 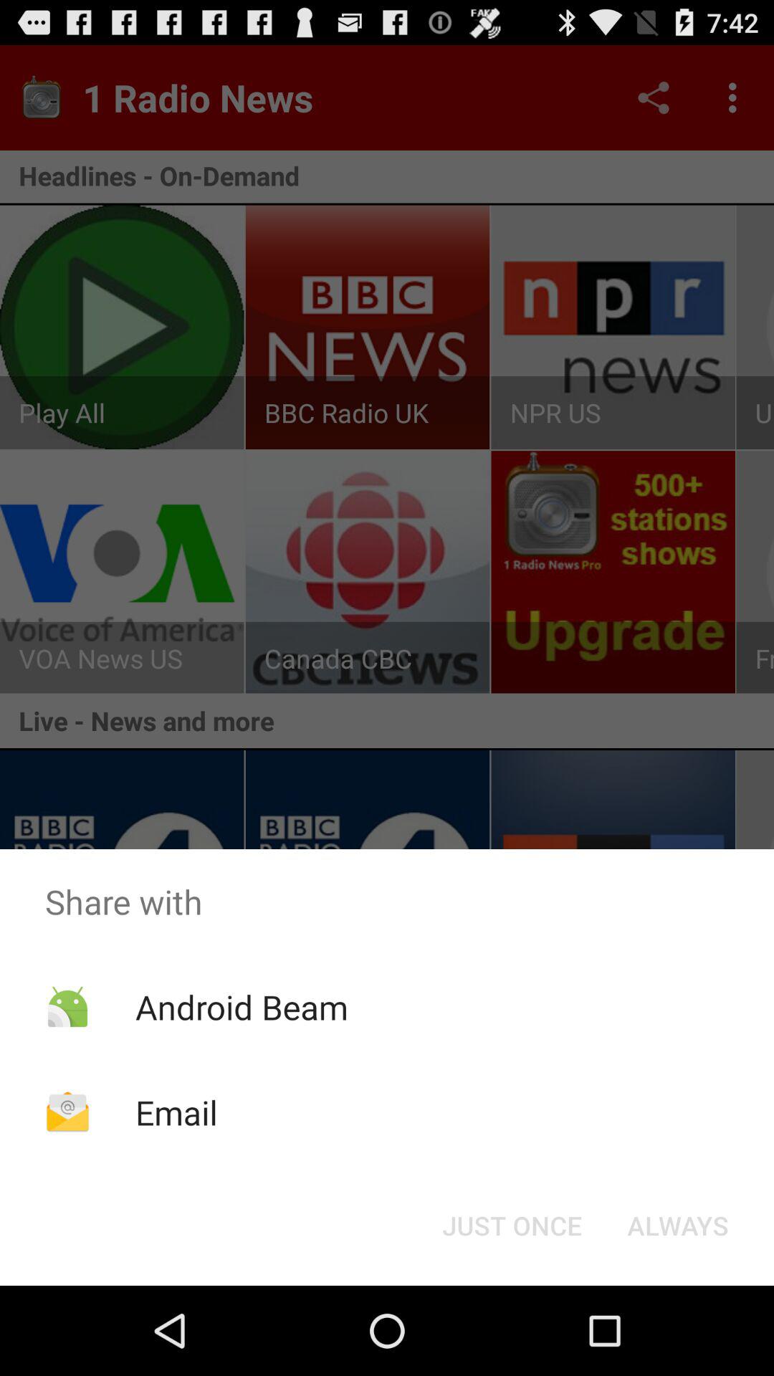 What do you see at coordinates (512, 1225) in the screenshot?
I see `turn on the icon below the share with` at bounding box center [512, 1225].